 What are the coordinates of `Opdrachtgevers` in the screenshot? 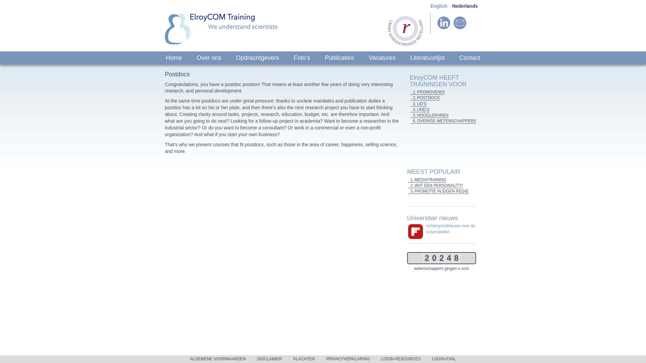 It's located at (257, 58).